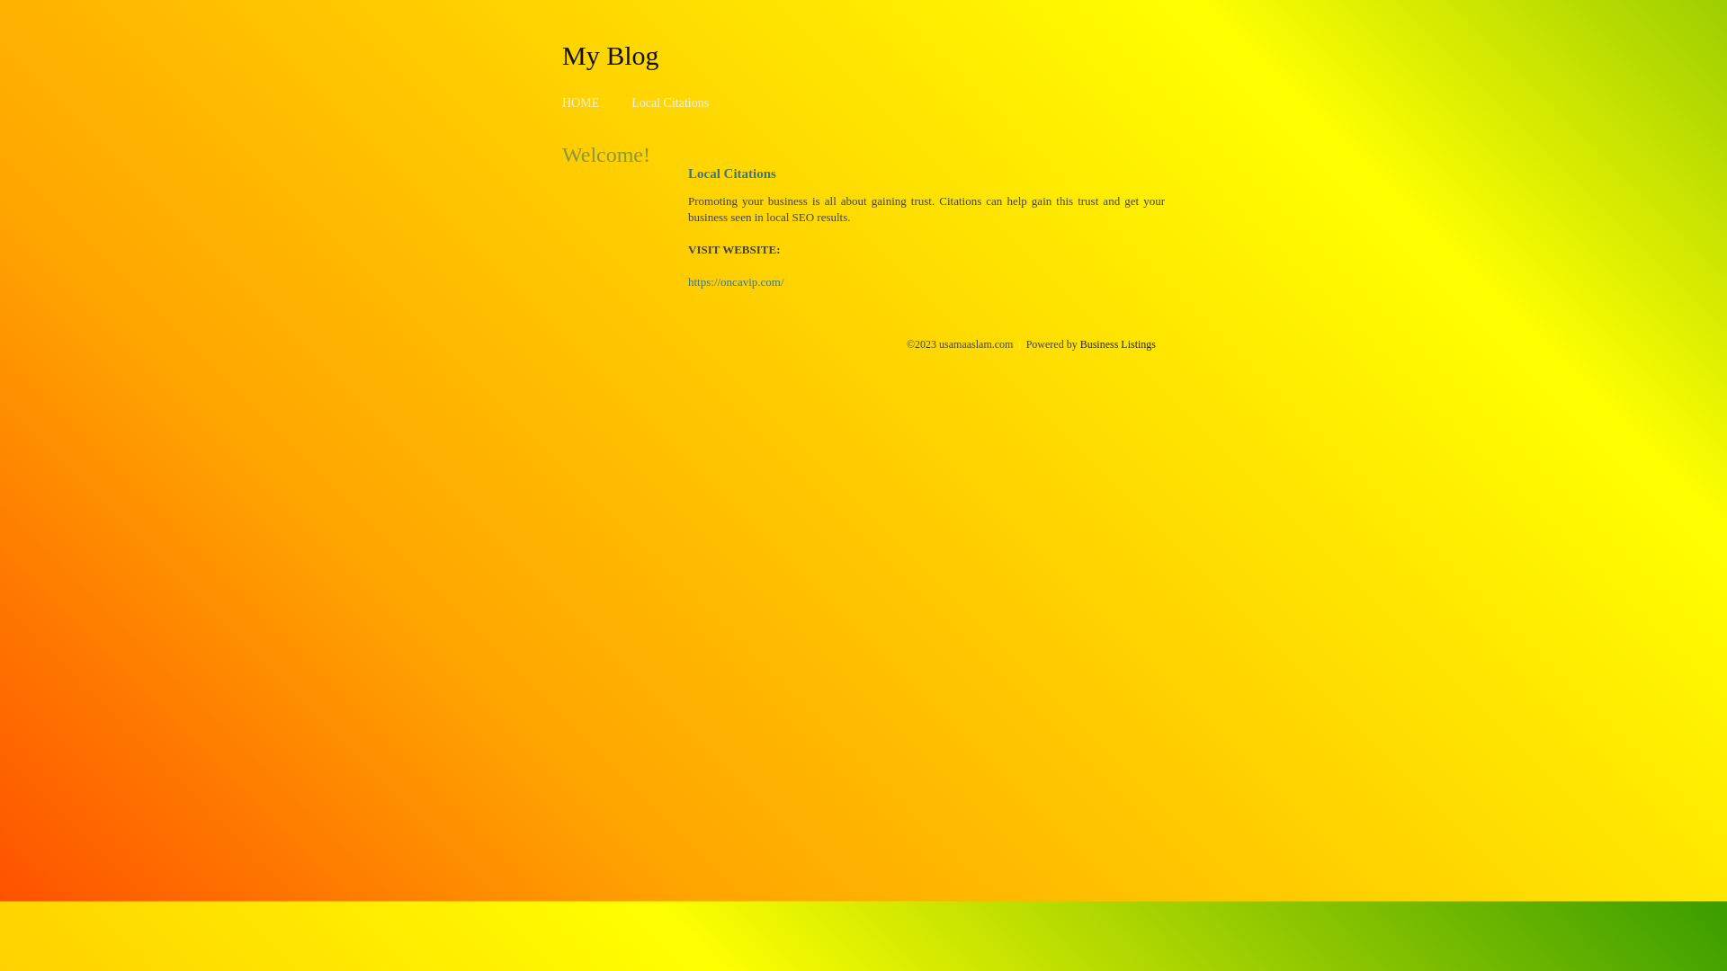 The height and width of the screenshot is (971, 1727). What do you see at coordinates (581, 102) in the screenshot?
I see `HOME` at bounding box center [581, 102].